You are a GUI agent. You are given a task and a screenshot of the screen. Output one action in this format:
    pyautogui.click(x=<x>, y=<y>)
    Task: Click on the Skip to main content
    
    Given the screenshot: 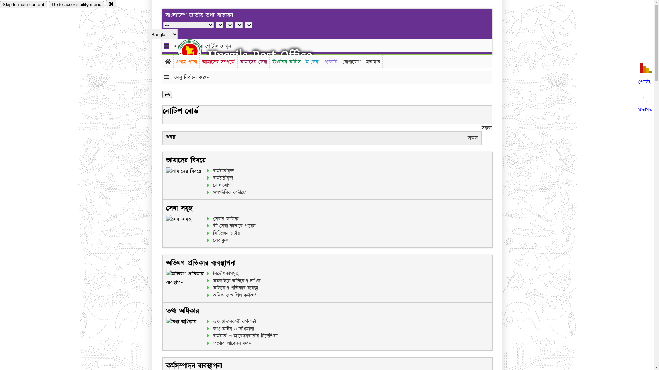 What is the action you would take?
    pyautogui.click(x=23, y=5)
    